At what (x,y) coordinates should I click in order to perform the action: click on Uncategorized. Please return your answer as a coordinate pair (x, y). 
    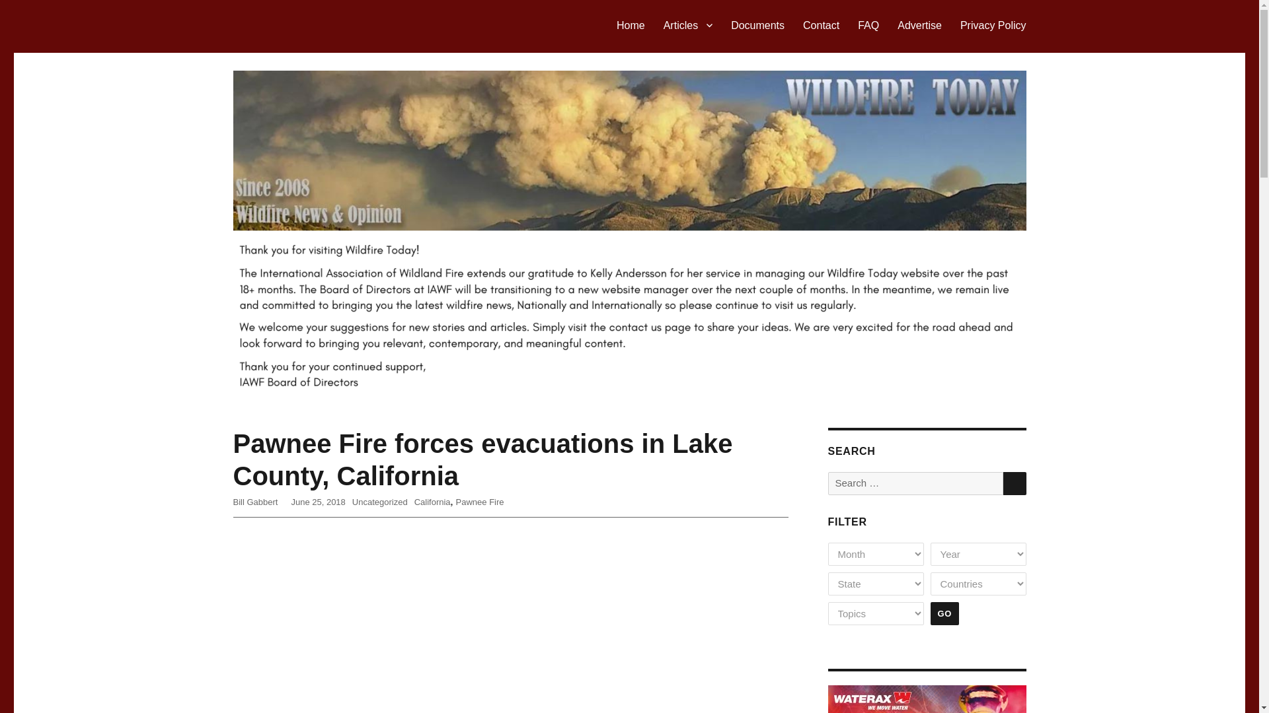
    Looking at the image, I should click on (379, 502).